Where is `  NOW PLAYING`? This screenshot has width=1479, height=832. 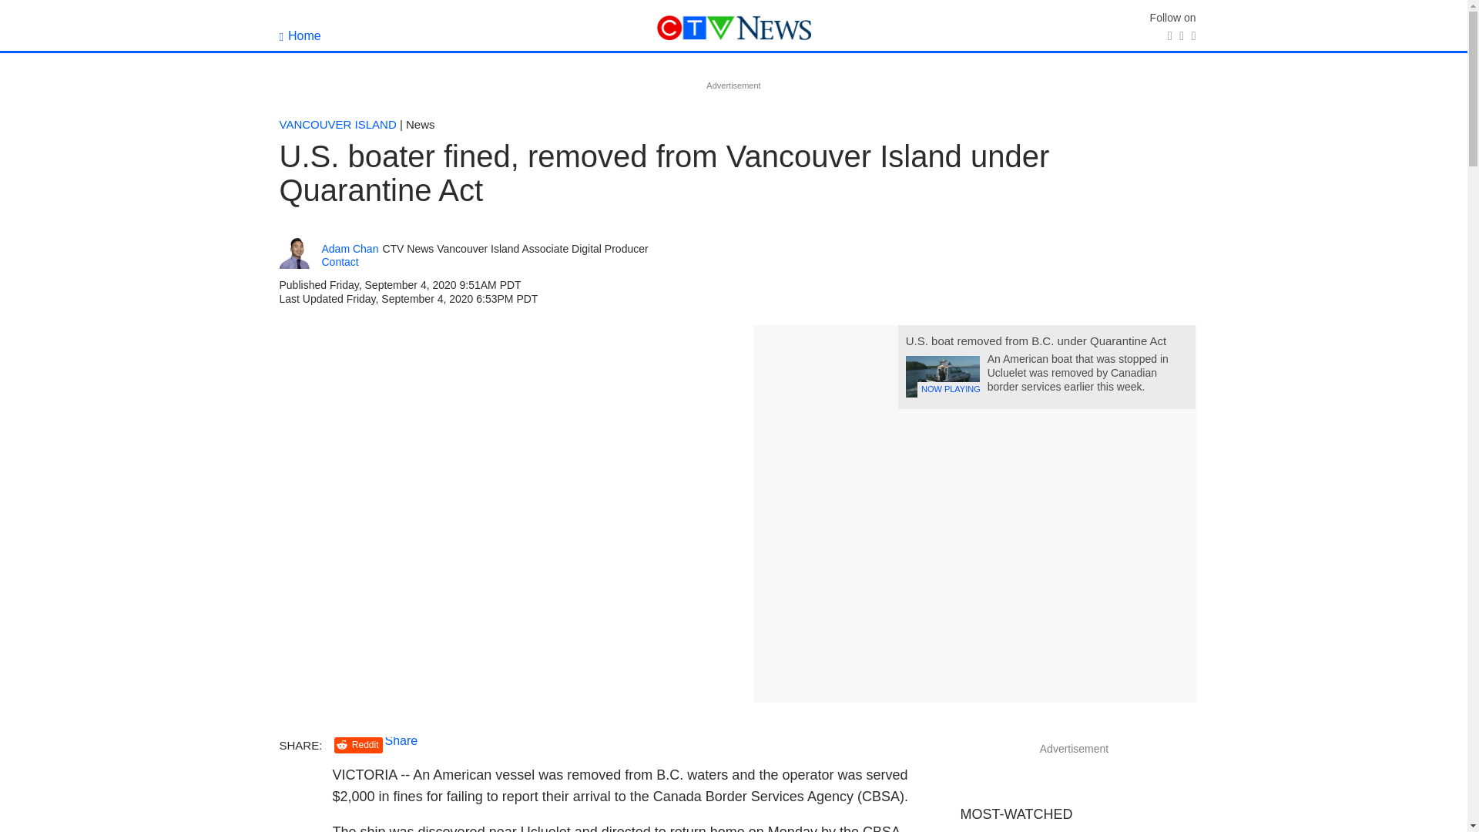
  NOW PLAYING is located at coordinates (942, 377).